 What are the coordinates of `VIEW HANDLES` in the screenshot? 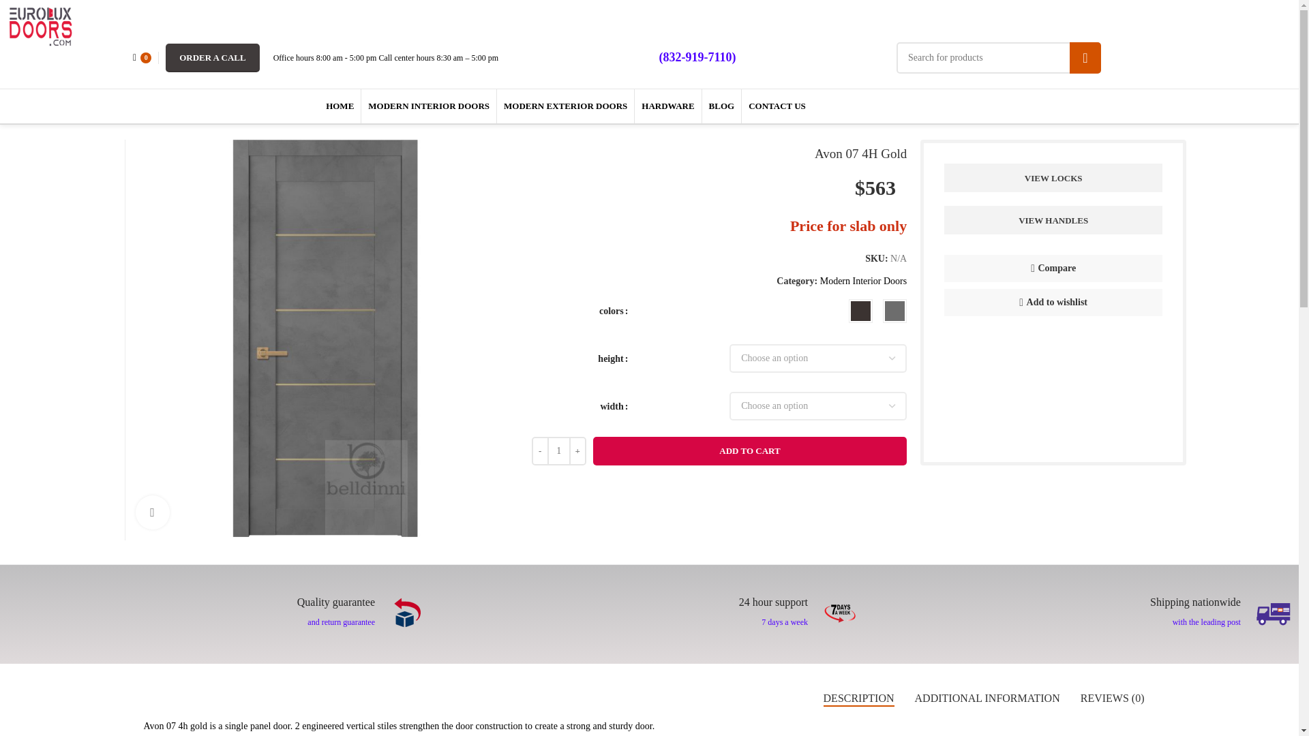 It's located at (1053, 220).